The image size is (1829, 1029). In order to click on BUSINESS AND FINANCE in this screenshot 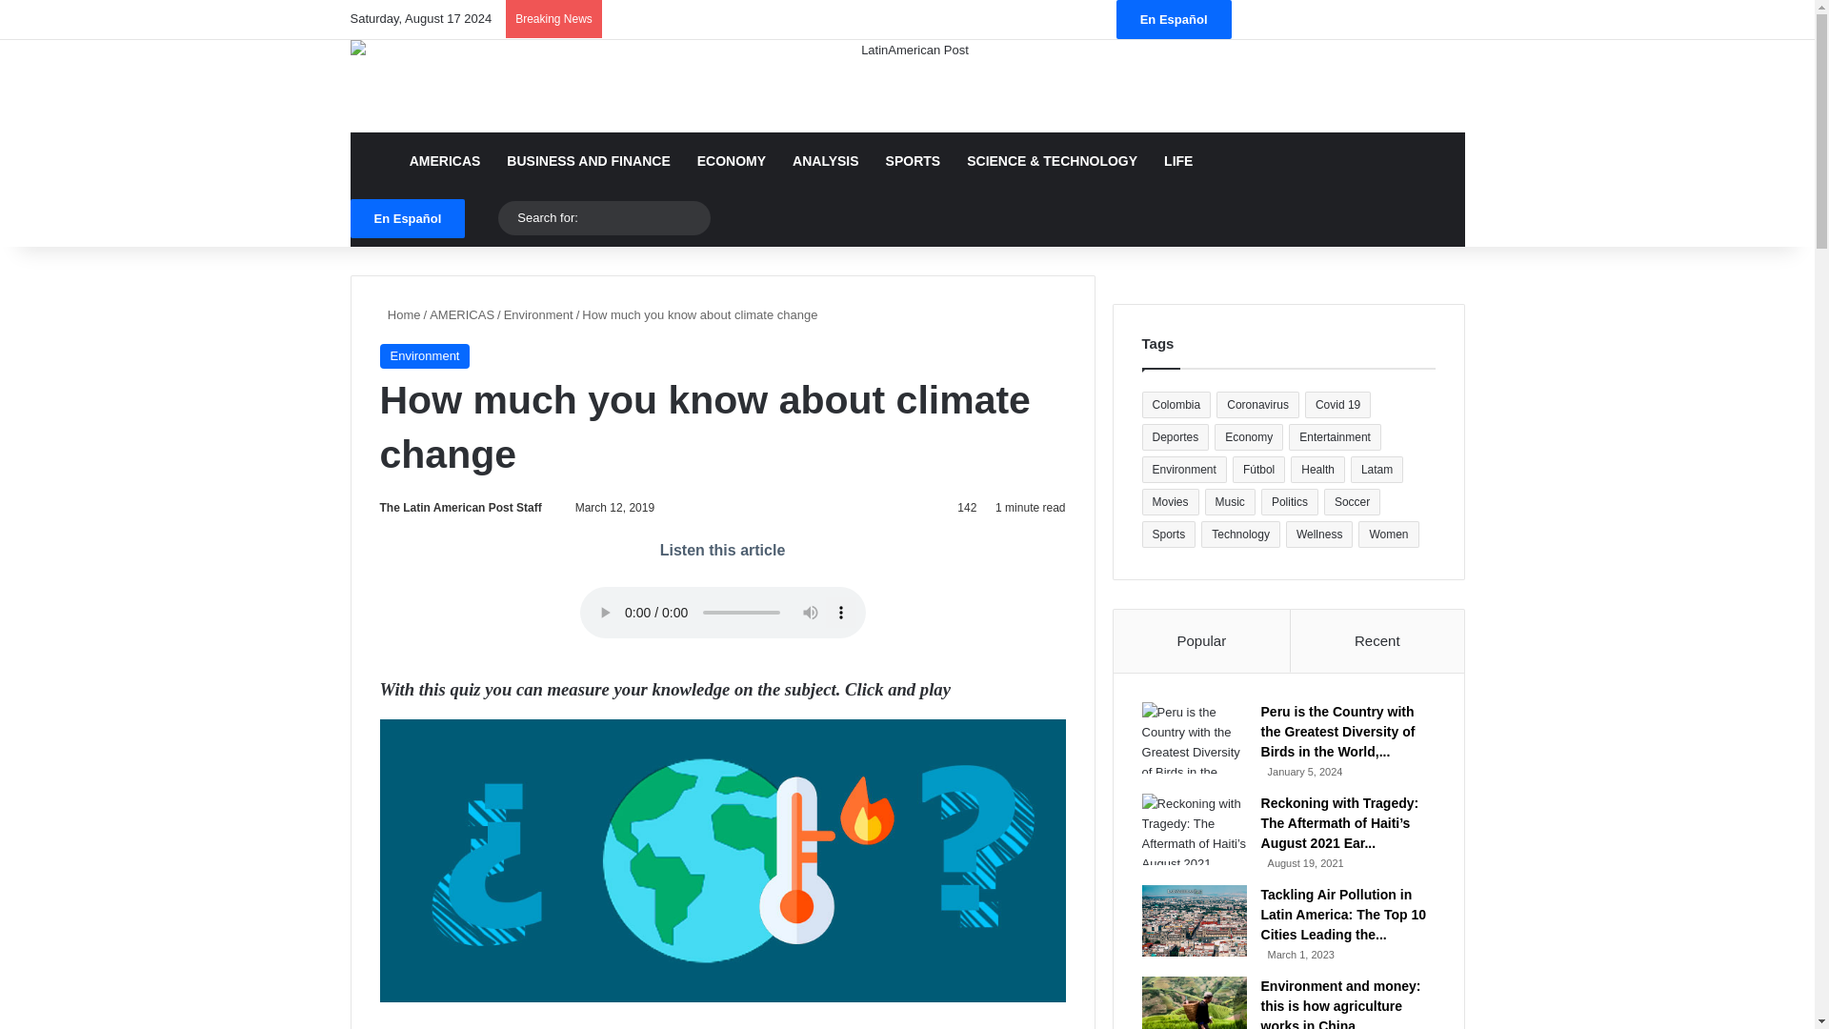, I will do `click(588, 160)`.